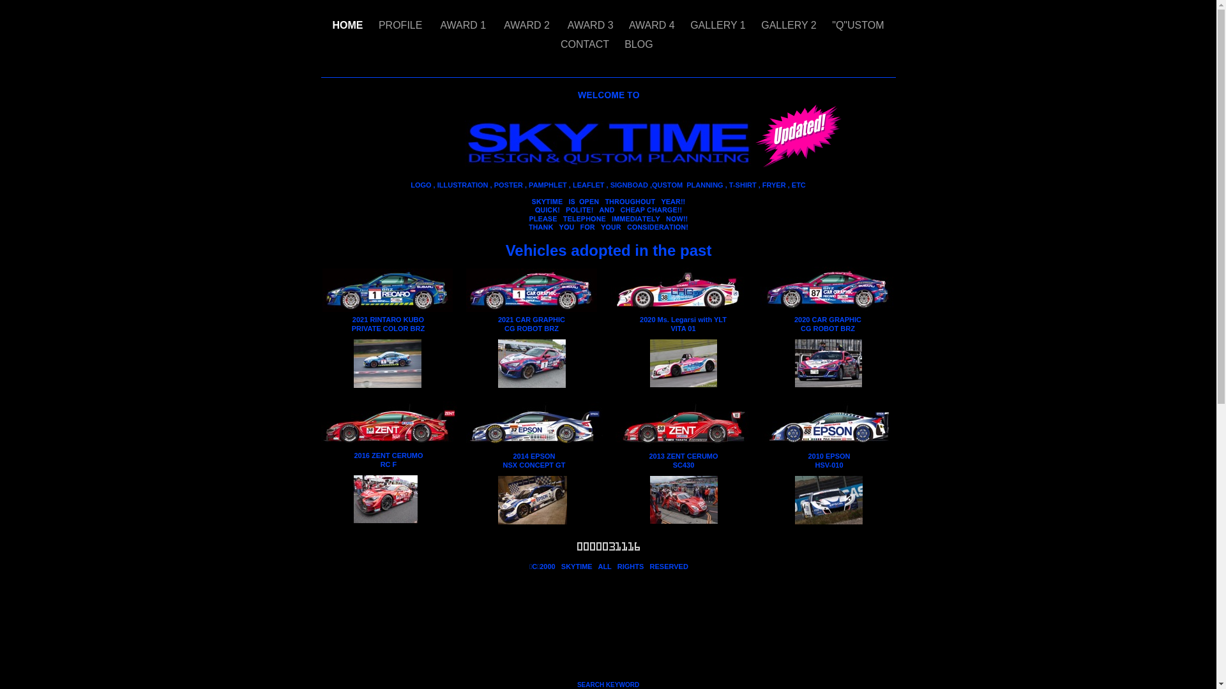 This screenshot has width=1226, height=689. I want to click on HOME_files/2021KUBOprivateCOLOR_1.jpg, so click(388, 388).